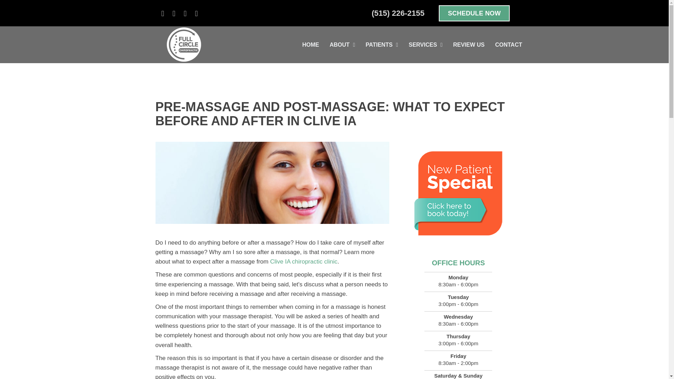 This screenshot has height=379, width=674. I want to click on PATIENTS, so click(382, 45).